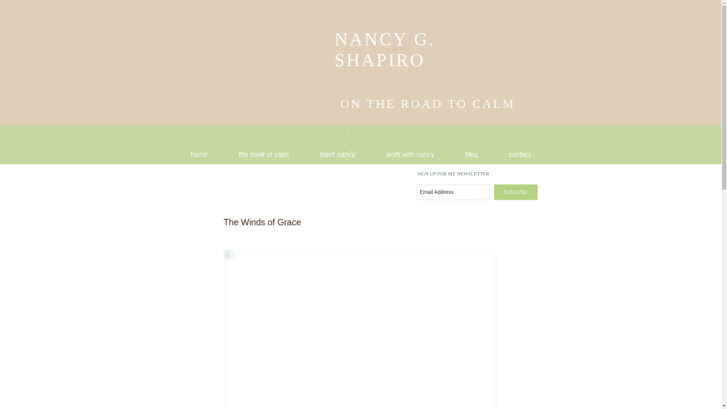  What do you see at coordinates (264, 155) in the screenshot?
I see `the book of calm` at bounding box center [264, 155].